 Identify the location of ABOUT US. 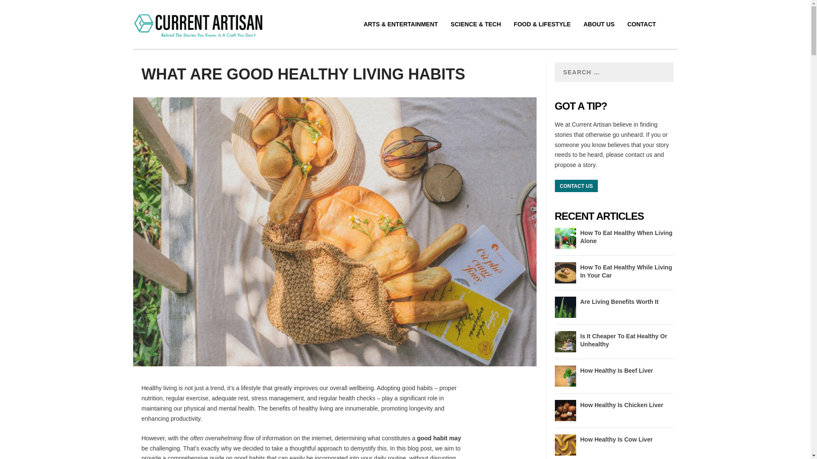
(598, 34).